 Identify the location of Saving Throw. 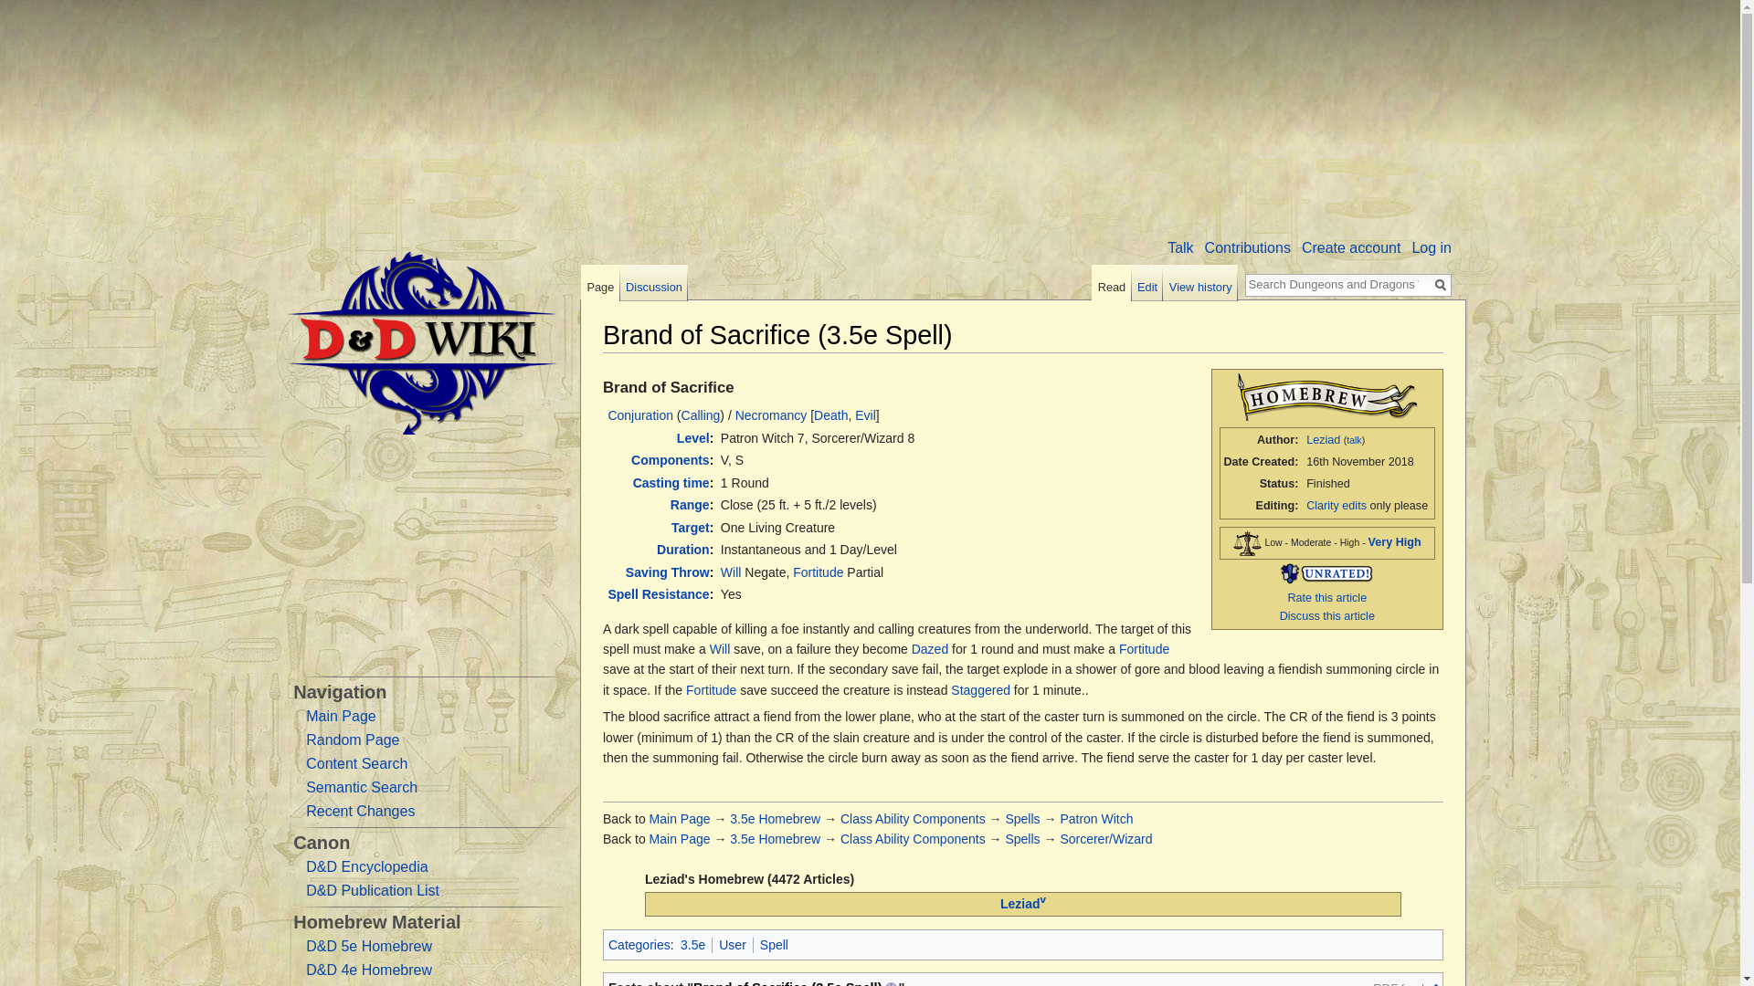
(668, 572).